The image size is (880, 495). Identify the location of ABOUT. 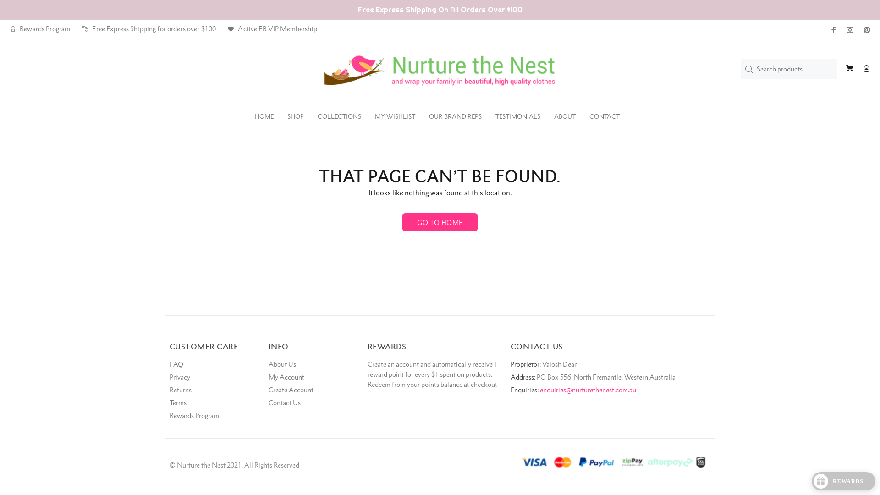
(565, 114).